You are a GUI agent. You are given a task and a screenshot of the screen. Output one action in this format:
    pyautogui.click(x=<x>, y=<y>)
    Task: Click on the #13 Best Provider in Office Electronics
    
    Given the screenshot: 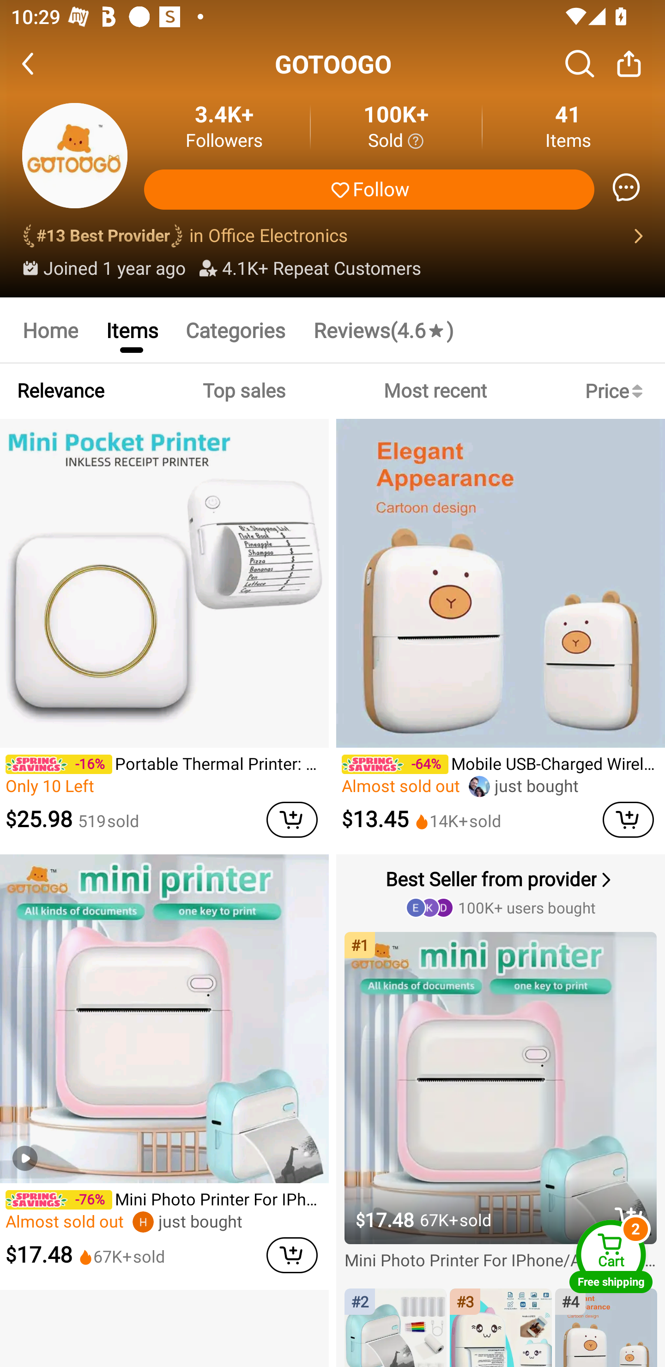 What is the action you would take?
    pyautogui.click(x=332, y=236)
    